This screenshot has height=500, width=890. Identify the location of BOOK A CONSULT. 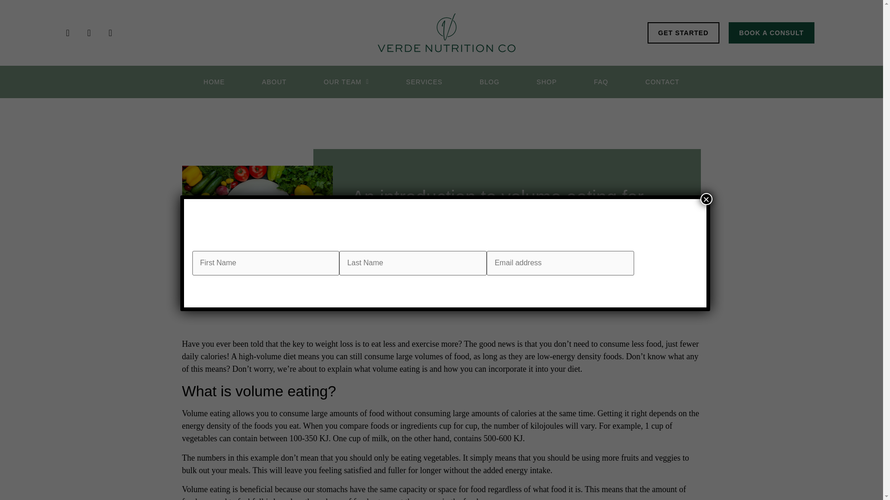
(771, 32).